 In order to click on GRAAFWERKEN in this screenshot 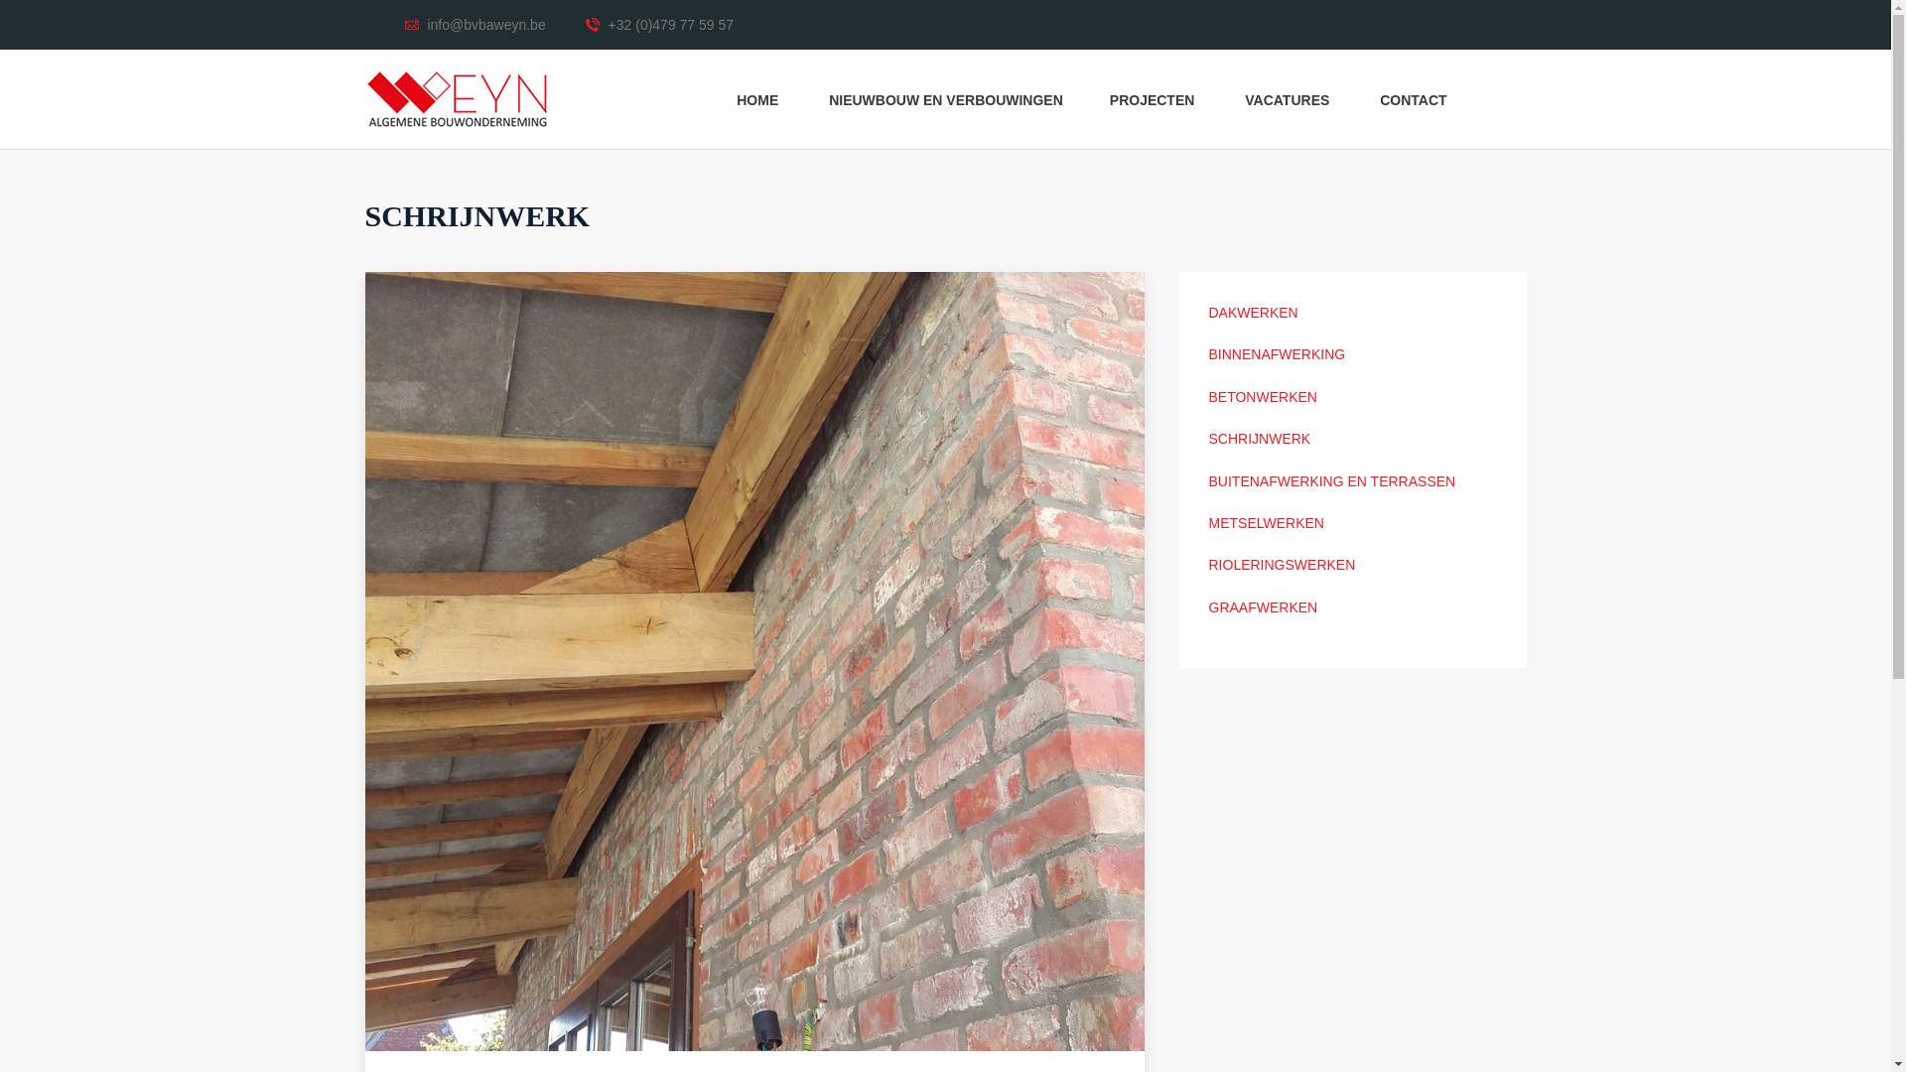, I will do `click(1264, 607)`.